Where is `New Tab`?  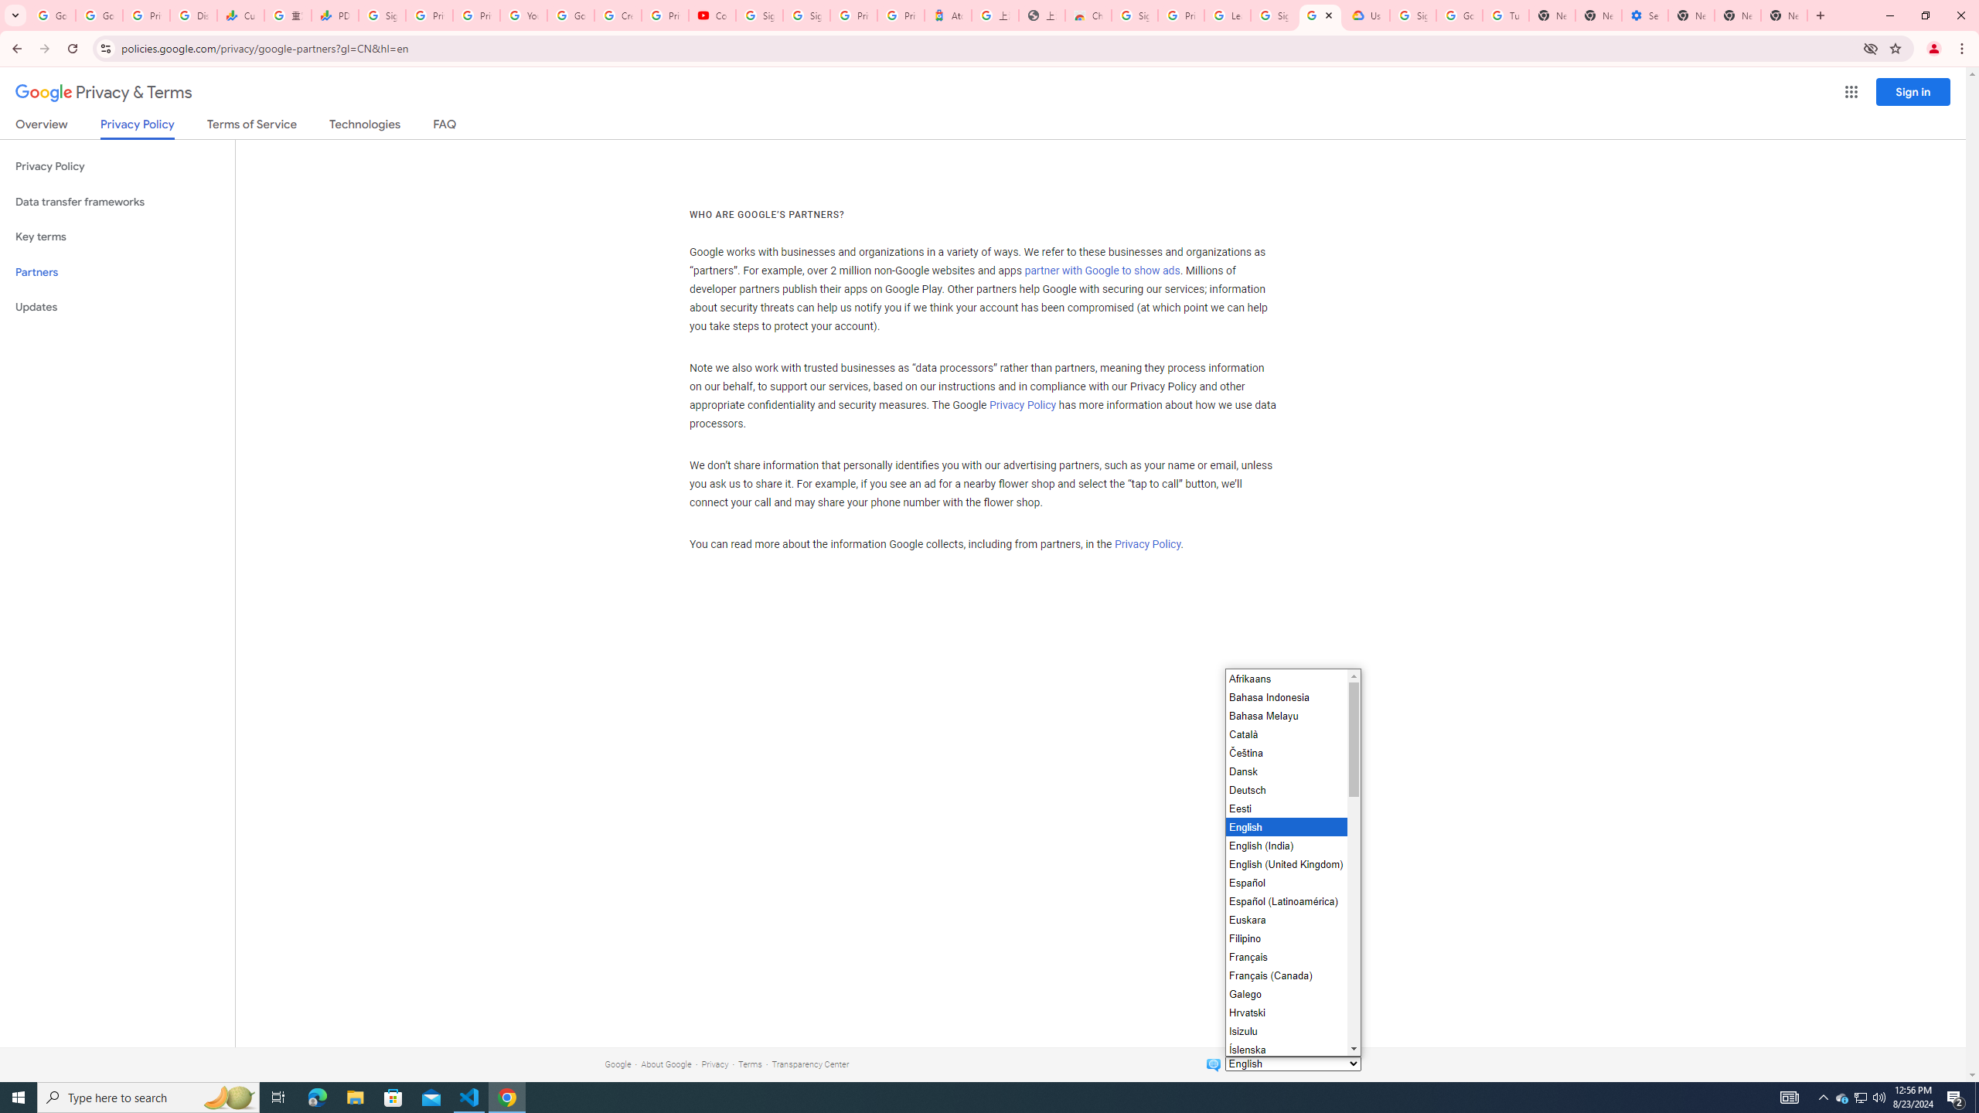
New Tab is located at coordinates (1691, 15).